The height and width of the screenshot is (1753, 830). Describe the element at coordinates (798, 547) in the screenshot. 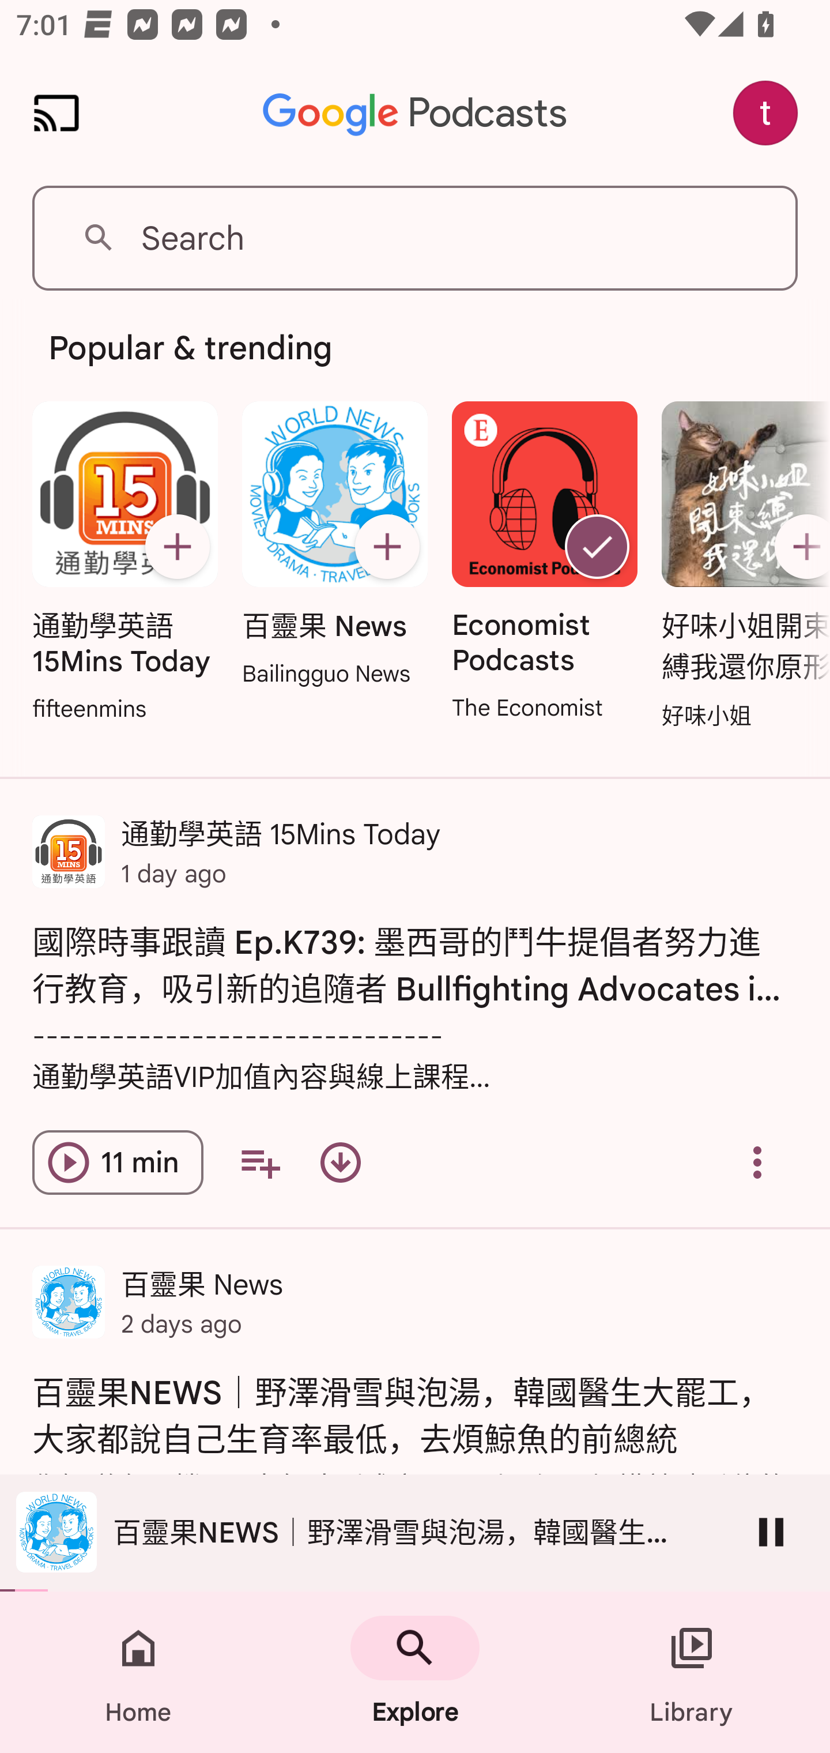

I see `Subscribe` at that location.